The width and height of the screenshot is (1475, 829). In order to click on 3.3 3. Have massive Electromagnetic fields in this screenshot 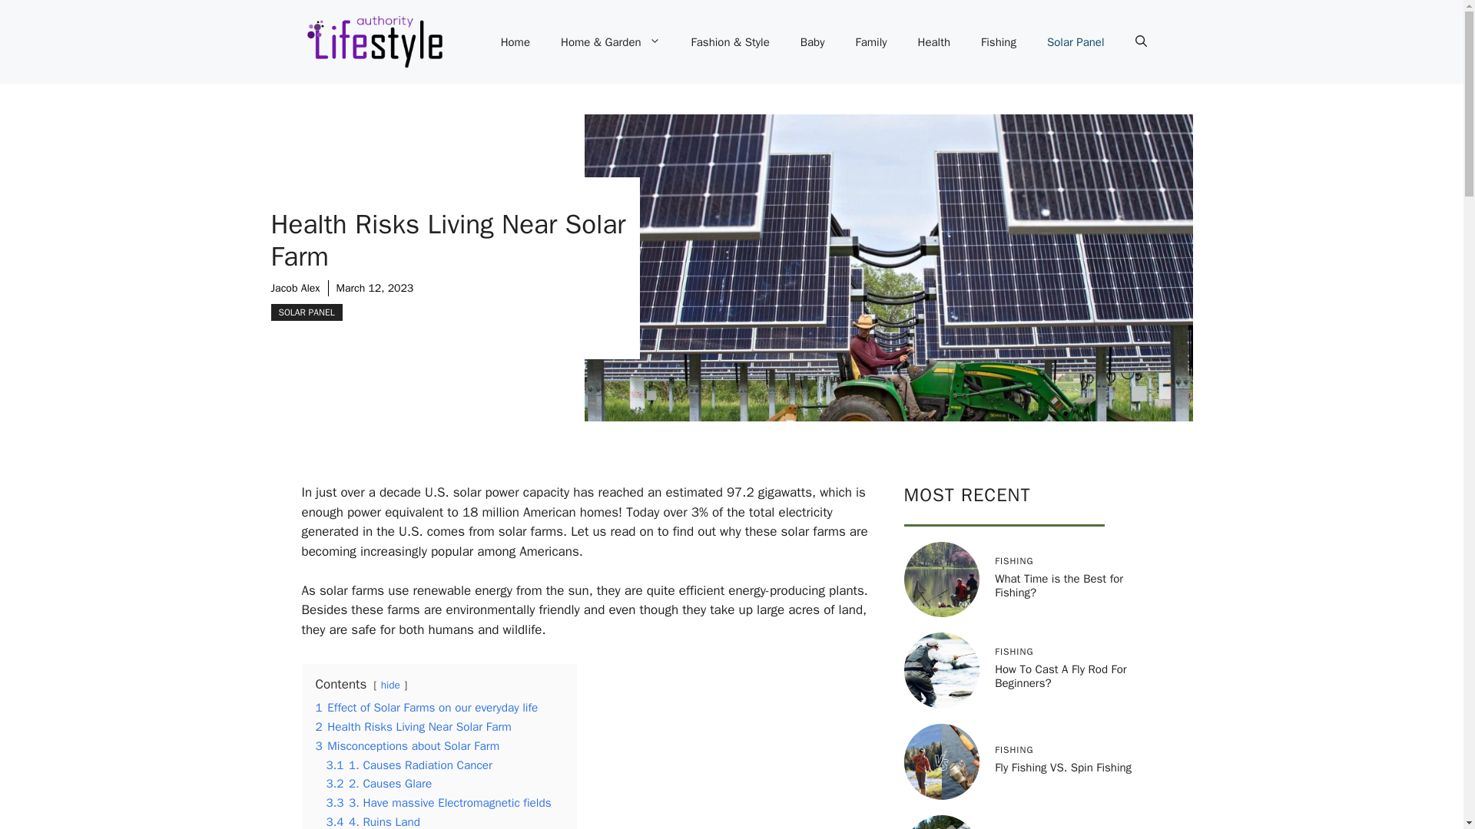, I will do `click(438, 803)`.